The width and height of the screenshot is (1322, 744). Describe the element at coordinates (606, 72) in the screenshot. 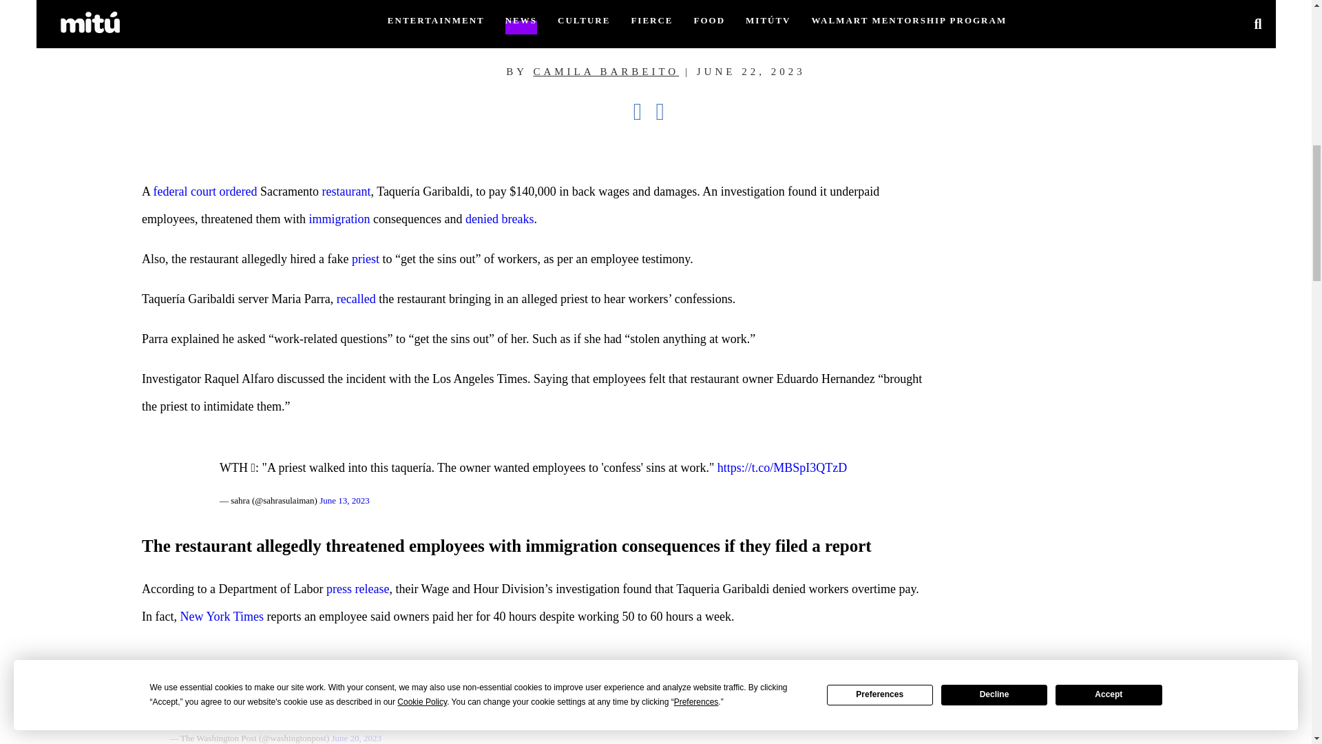

I see `Posts by Camila Barbeito` at that location.